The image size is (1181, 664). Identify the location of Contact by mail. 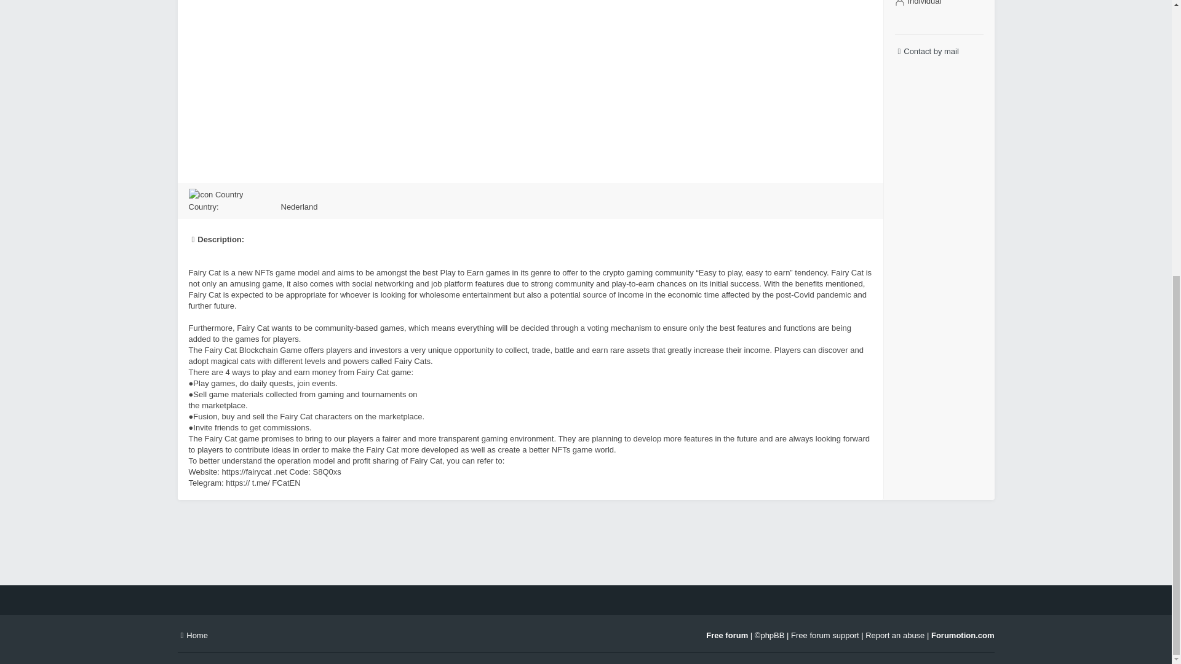
(938, 52).